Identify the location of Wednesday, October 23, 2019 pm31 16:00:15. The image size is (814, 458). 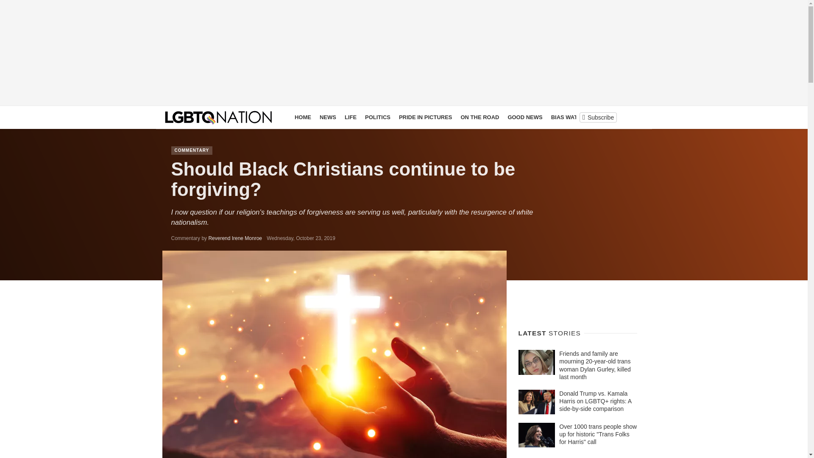
(301, 238).